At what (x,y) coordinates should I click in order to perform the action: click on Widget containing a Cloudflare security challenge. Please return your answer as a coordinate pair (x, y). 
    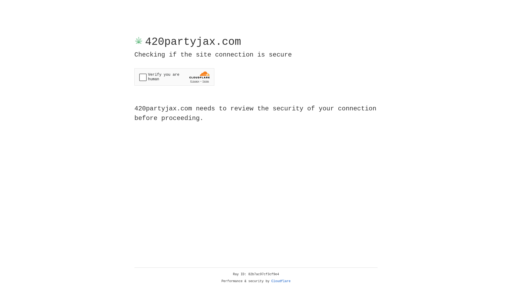
    Looking at the image, I should click on (174, 77).